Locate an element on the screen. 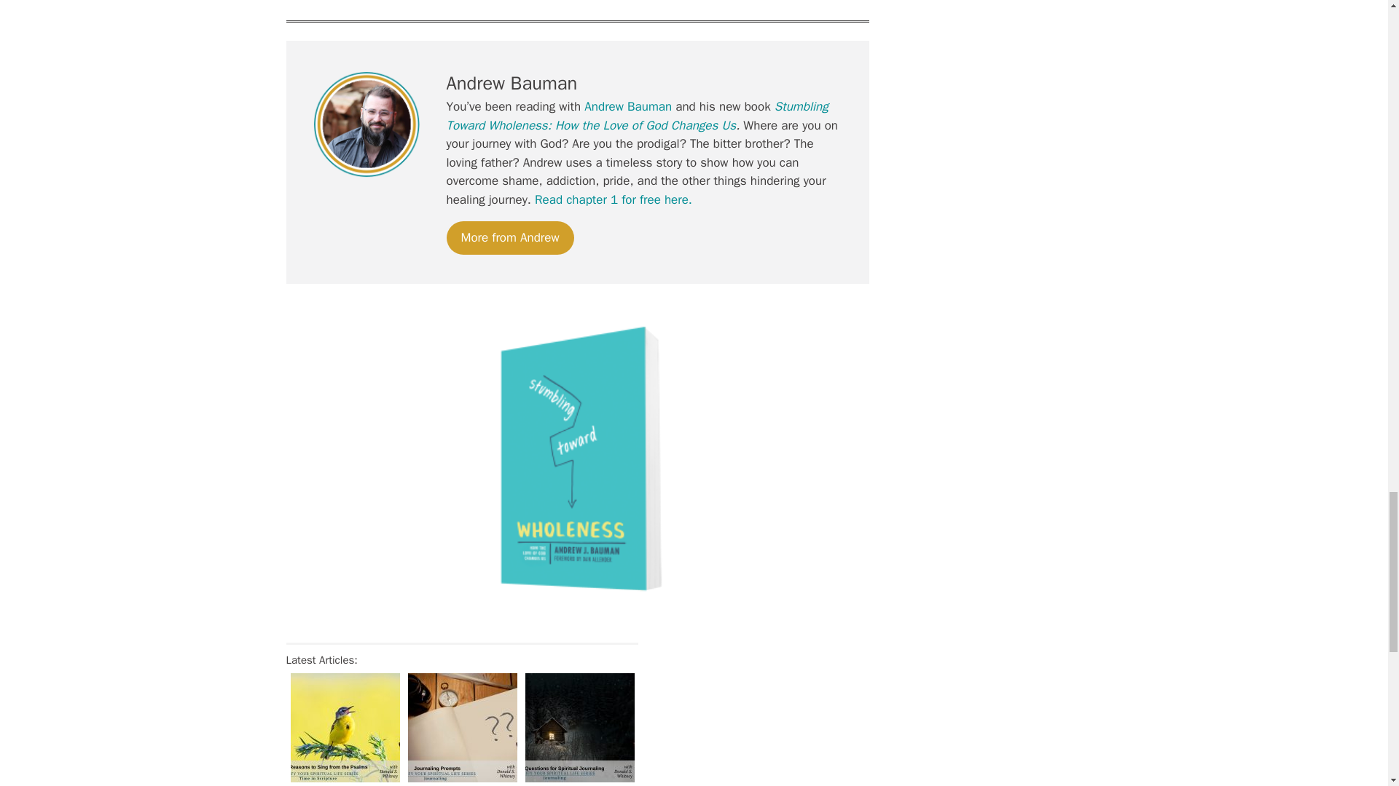 This screenshot has height=786, width=1399. 10 Probing Questions for Spiritual Journaling is located at coordinates (579, 728).